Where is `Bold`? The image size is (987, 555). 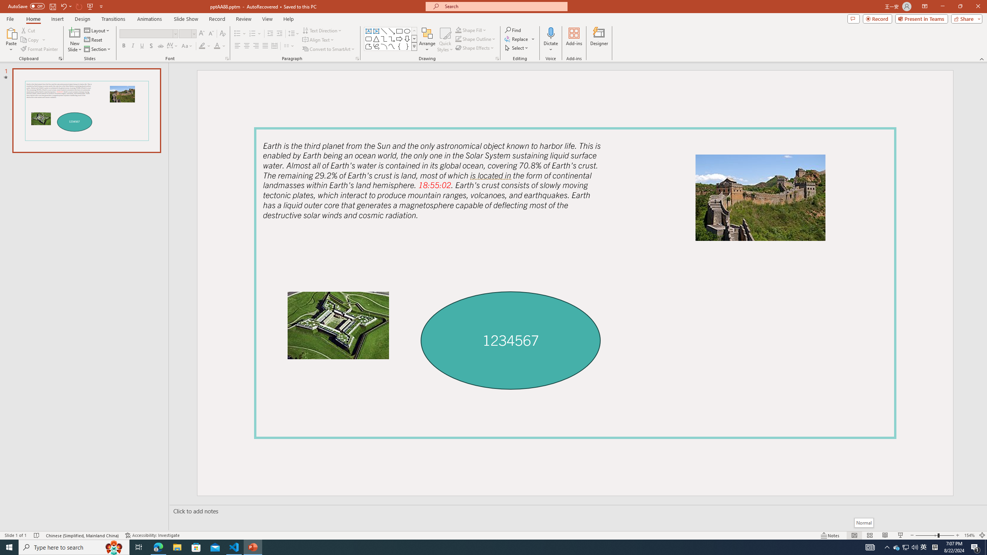
Bold is located at coordinates (123, 46).